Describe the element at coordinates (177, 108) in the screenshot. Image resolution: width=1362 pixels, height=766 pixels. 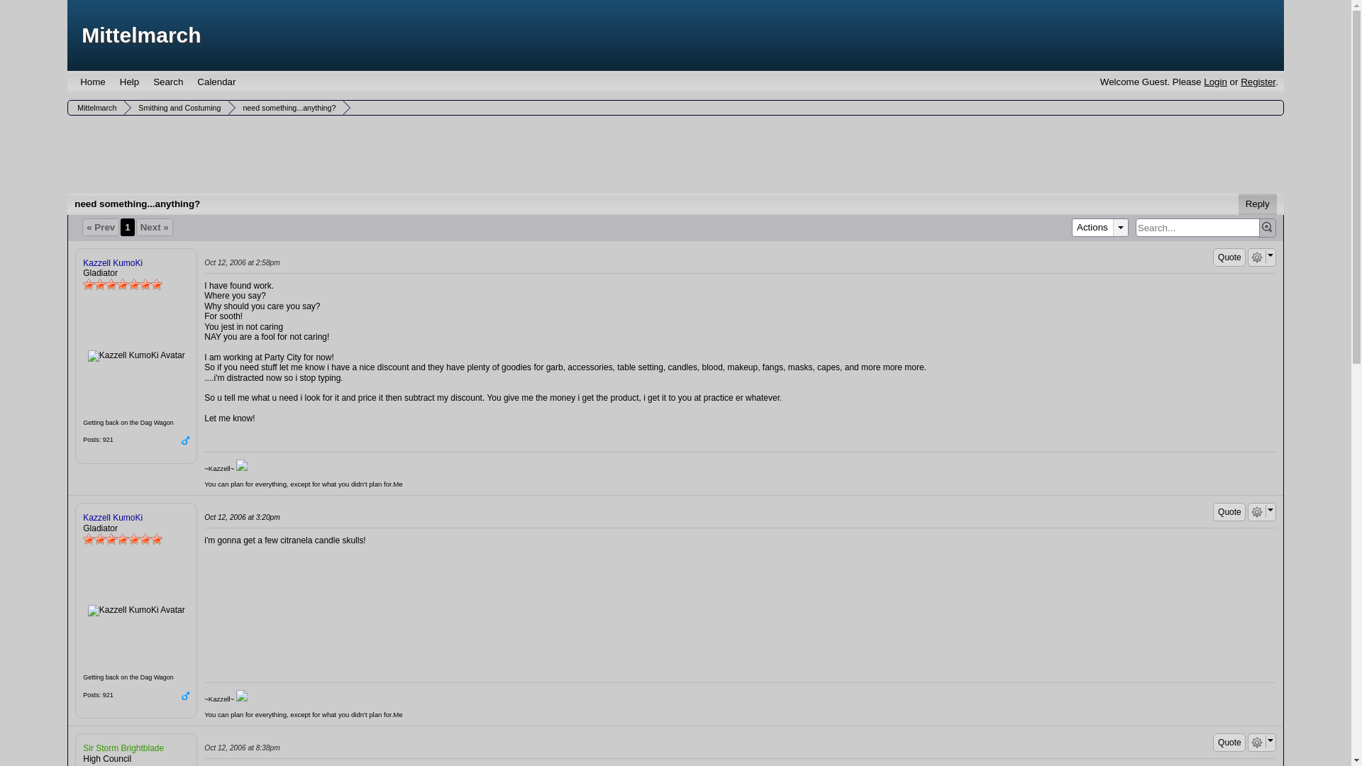
I see `Smithing and Costuming` at that location.